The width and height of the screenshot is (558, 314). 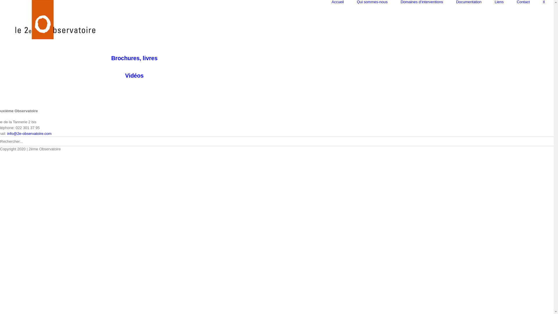 I want to click on Documentation, so click(x=468, y=2).